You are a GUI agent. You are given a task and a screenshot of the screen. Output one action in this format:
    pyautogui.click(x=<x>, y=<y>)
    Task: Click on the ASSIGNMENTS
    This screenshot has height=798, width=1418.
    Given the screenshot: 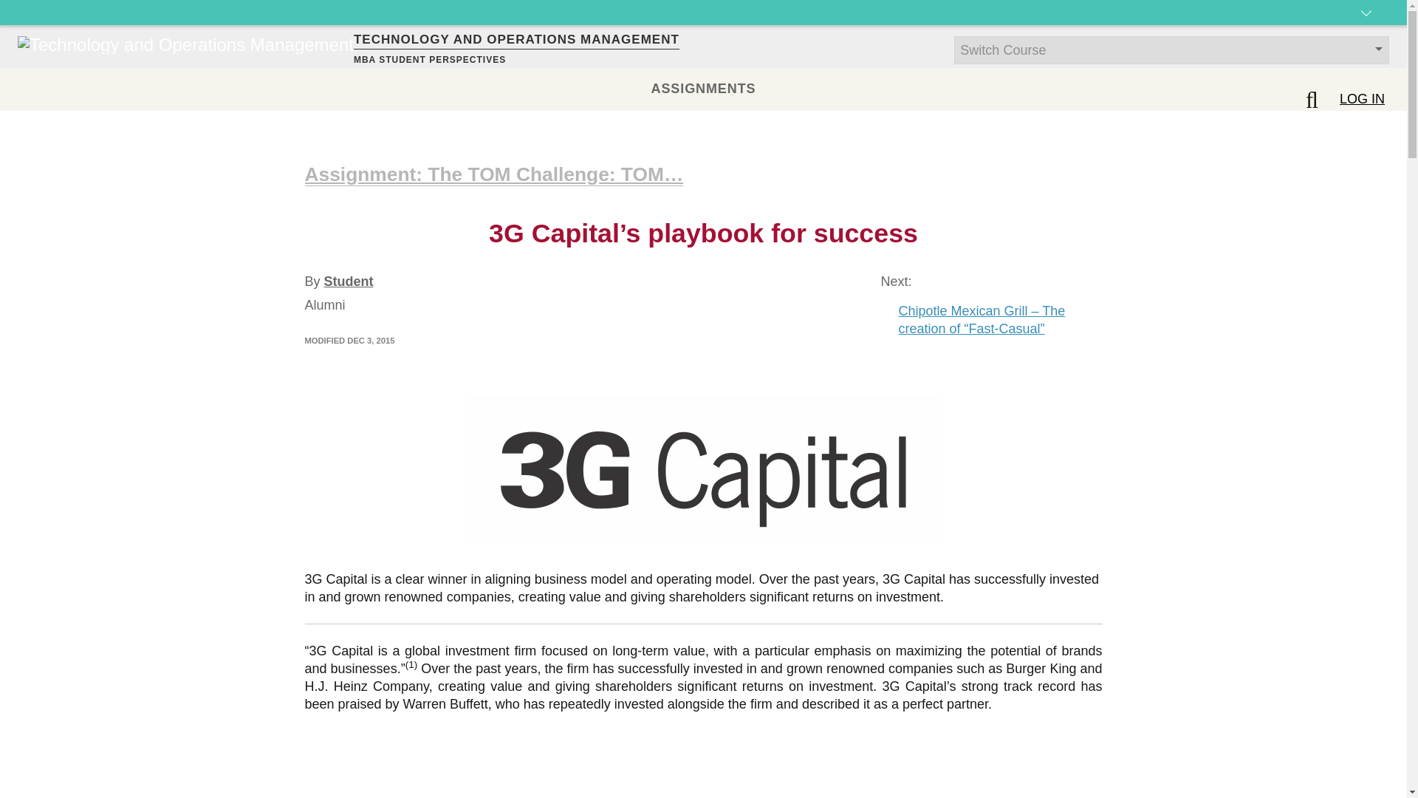 What is the action you would take?
    pyautogui.click(x=703, y=89)
    